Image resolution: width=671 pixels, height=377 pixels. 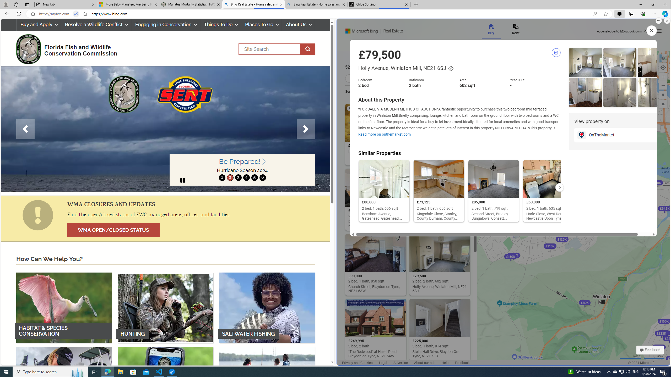 What do you see at coordinates (230, 178) in the screenshot?
I see `move to slide 2` at bounding box center [230, 178].